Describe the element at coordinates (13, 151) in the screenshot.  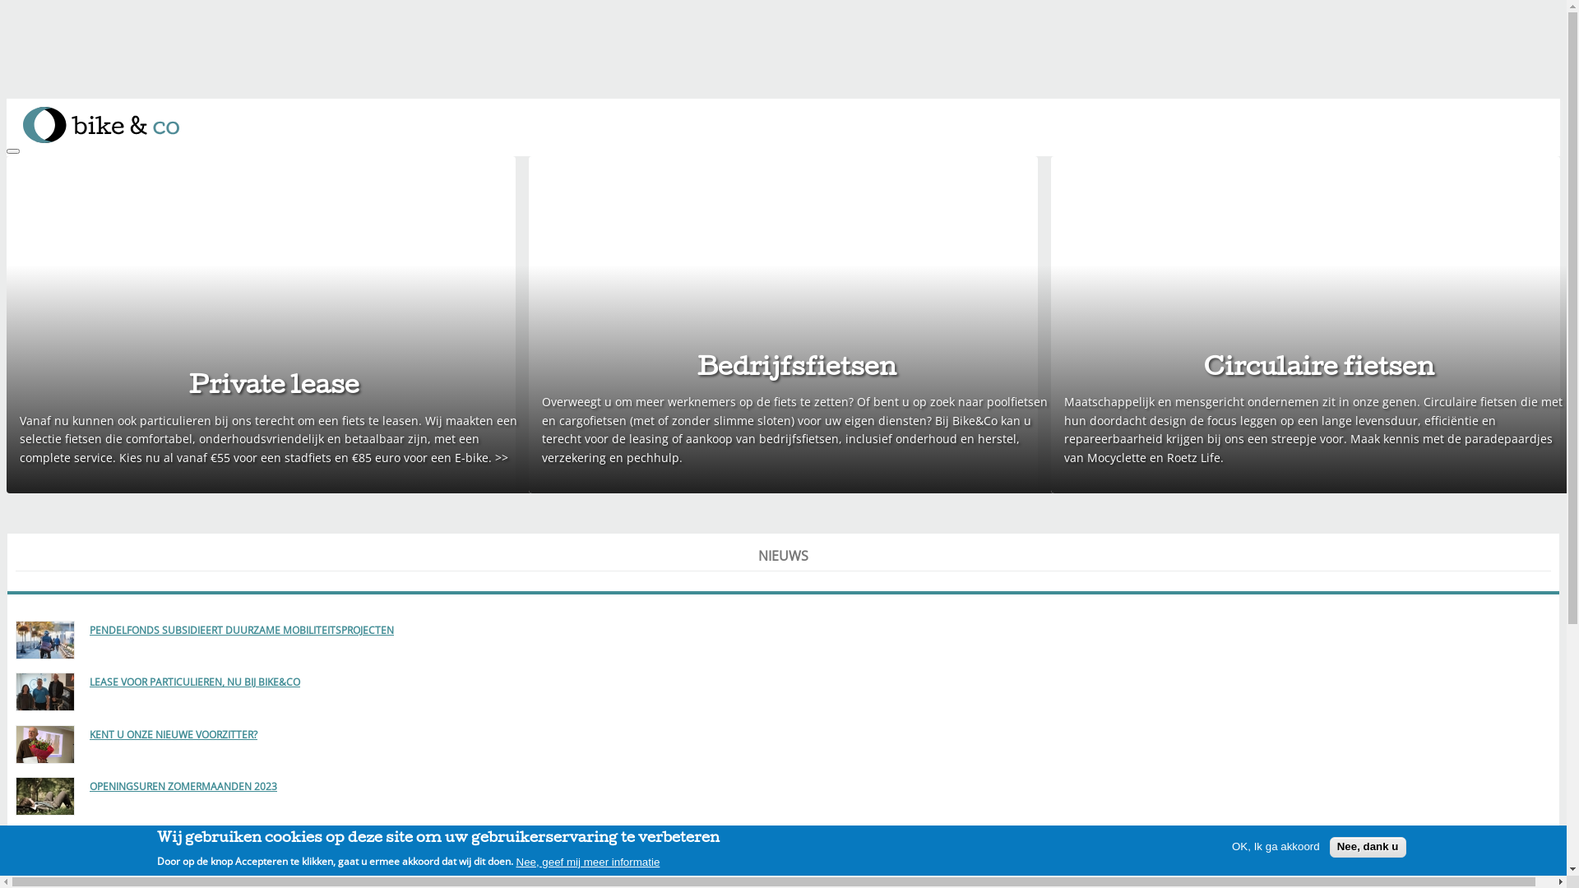
I see `Toggle navigation` at that location.